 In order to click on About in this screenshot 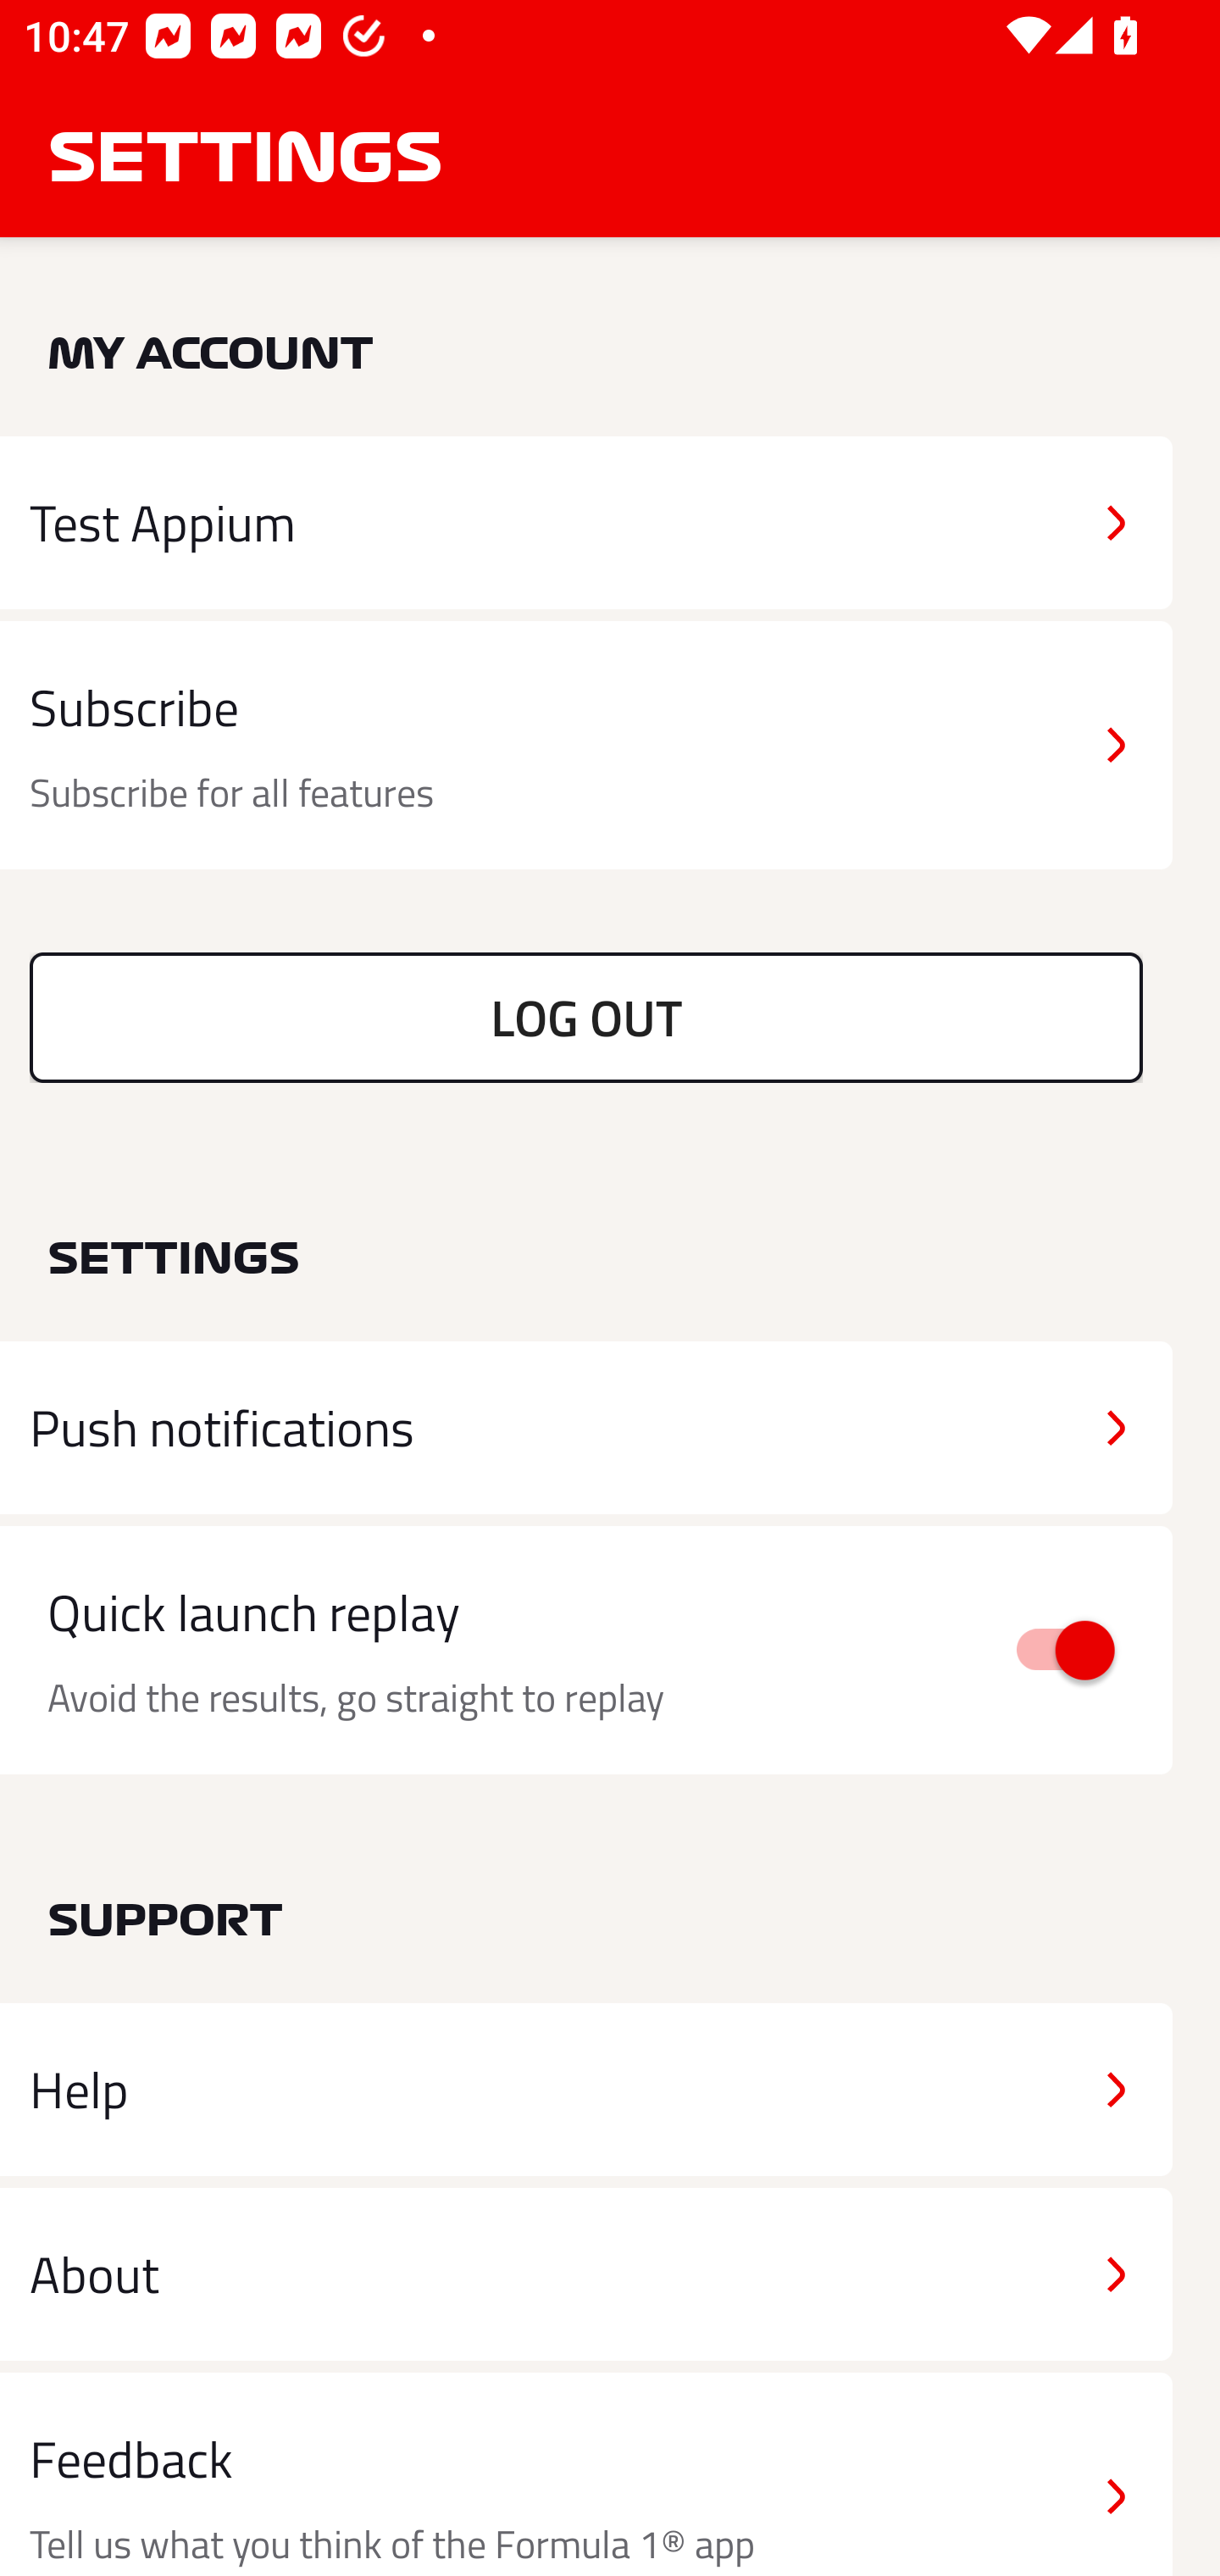, I will do `click(586, 2273)`.